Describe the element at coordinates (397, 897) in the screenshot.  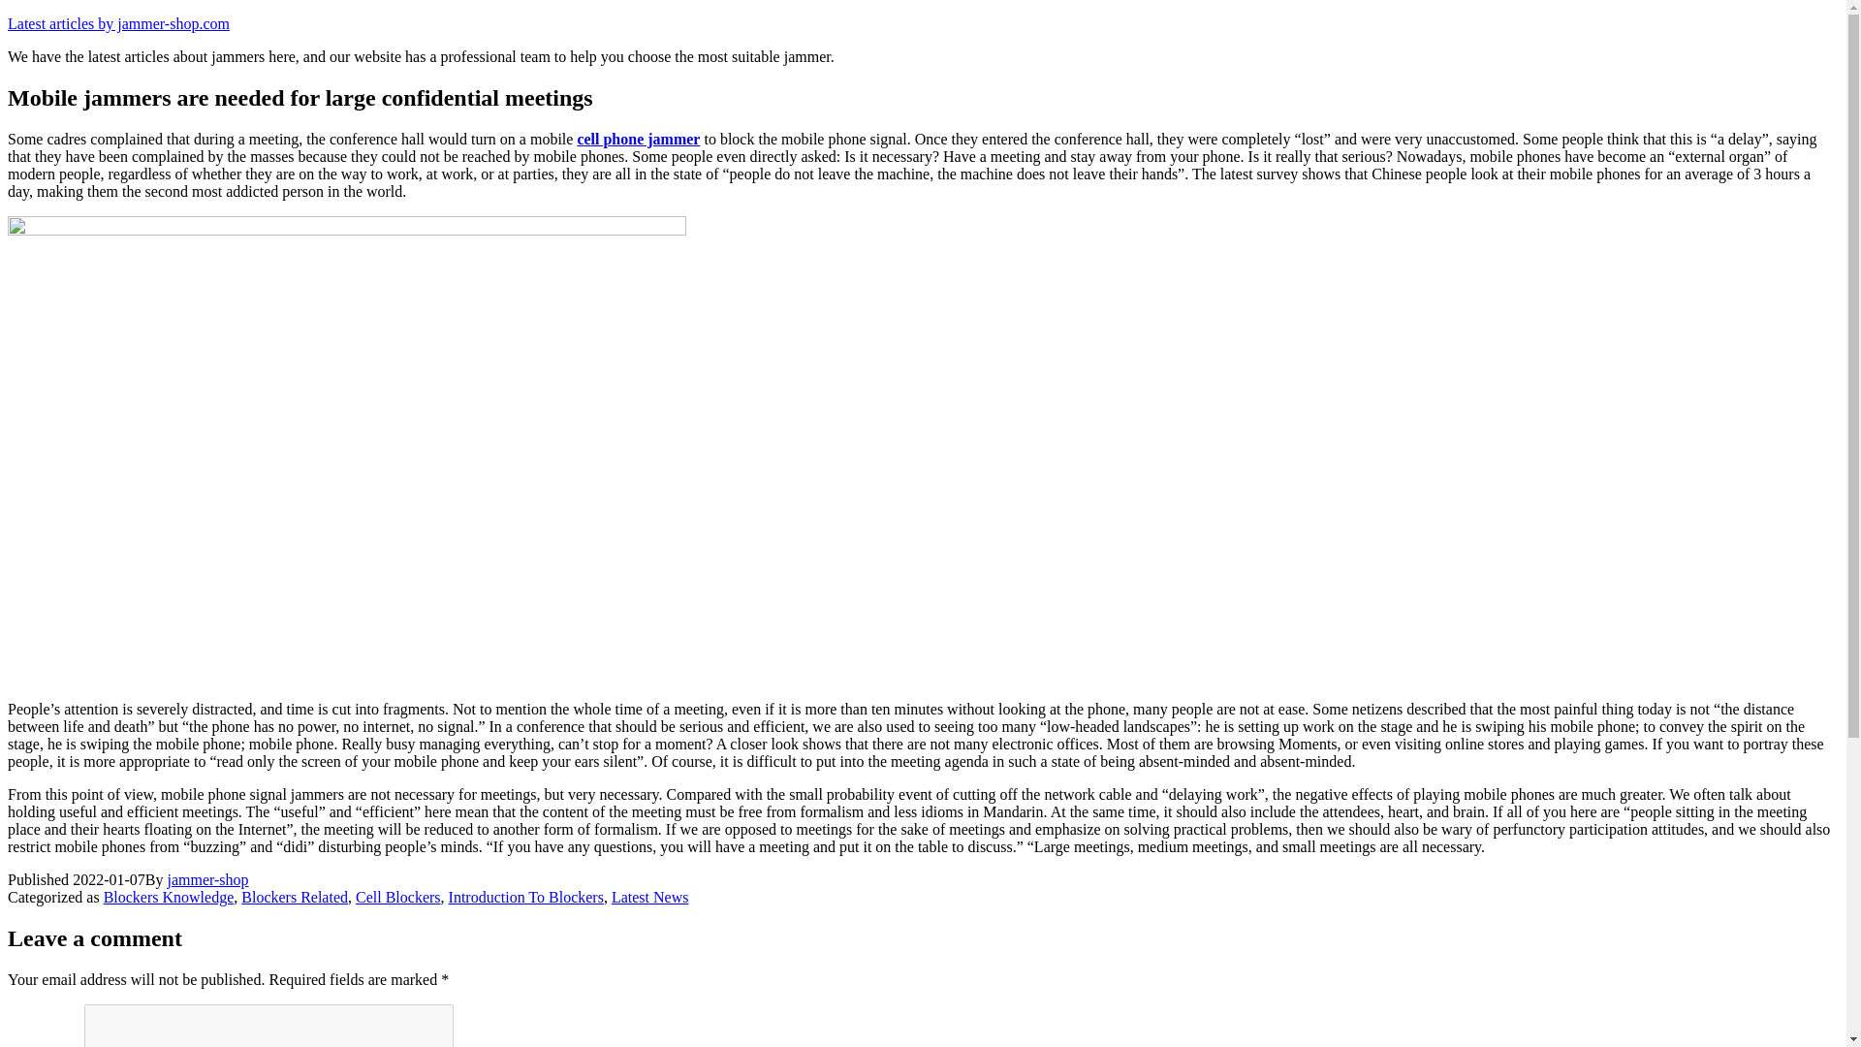
I see `Cell Blockers` at that location.